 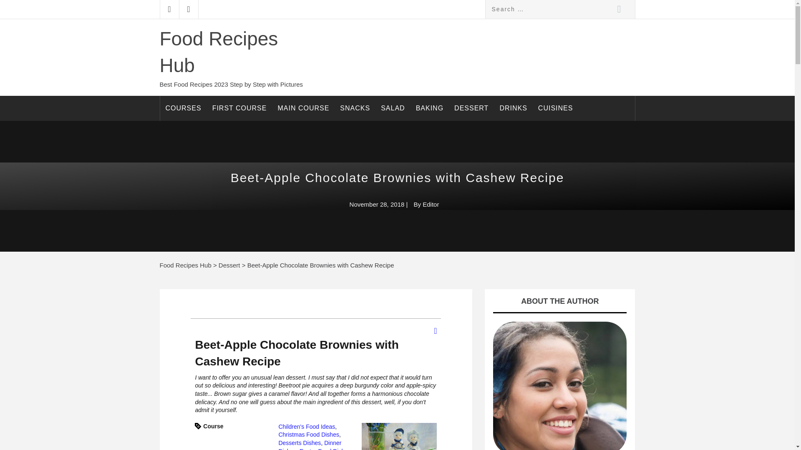 I want to click on Beet-Apple Chocolate Brownies with Cashew Recipe, so click(x=399, y=437).